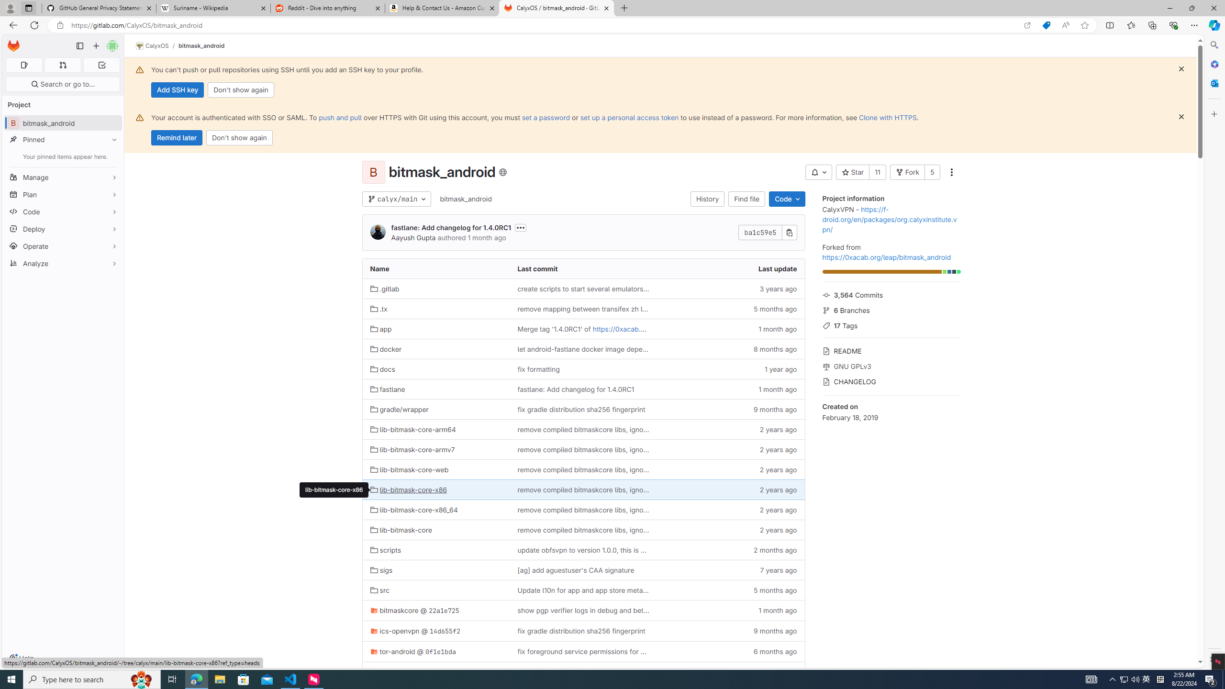 This screenshot has height=689, width=1225. I want to click on bitmask_android, so click(466, 199).